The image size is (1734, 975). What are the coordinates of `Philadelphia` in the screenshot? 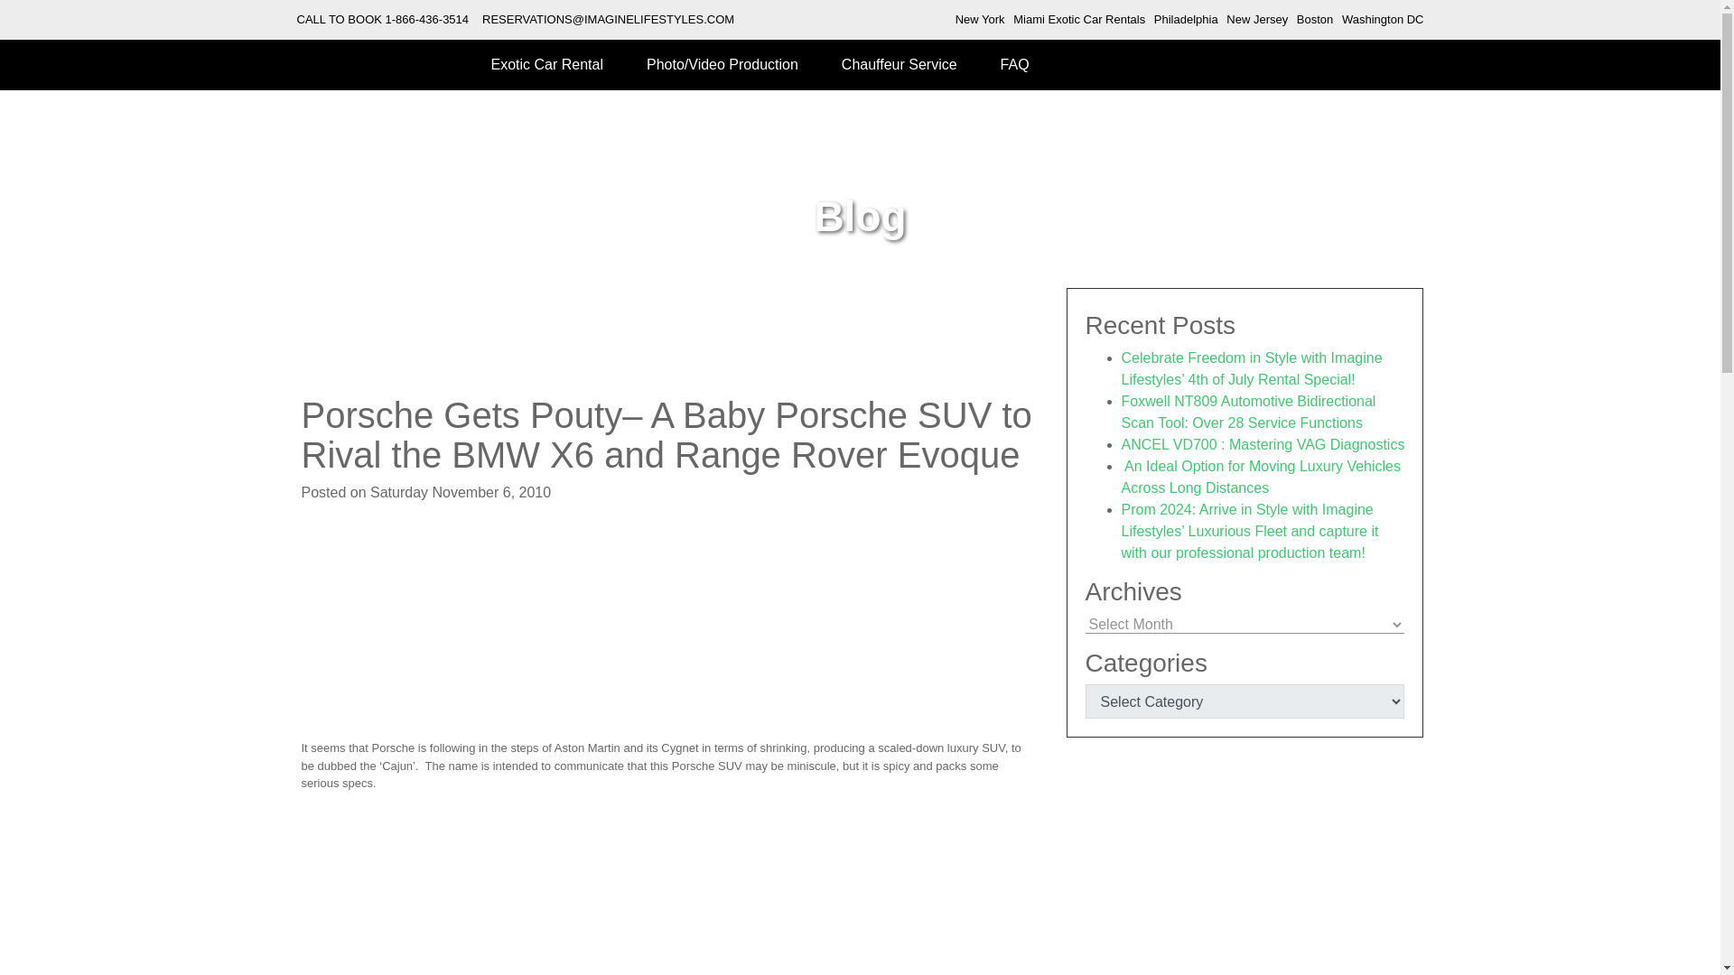 It's located at (1187, 20).